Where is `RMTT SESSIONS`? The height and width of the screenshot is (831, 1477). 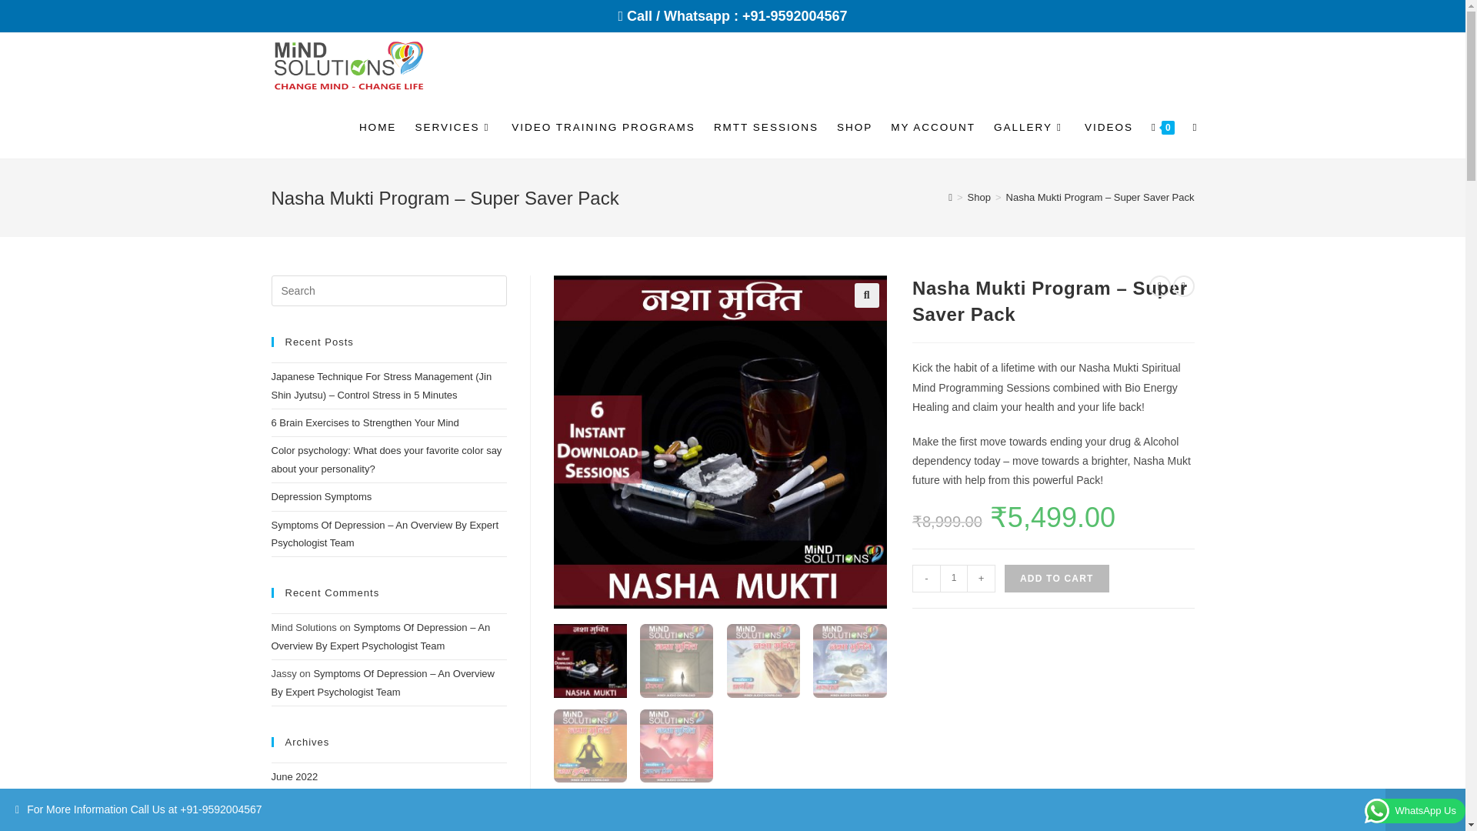 RMTT SESSIONS is located at coordinates (765, 128).